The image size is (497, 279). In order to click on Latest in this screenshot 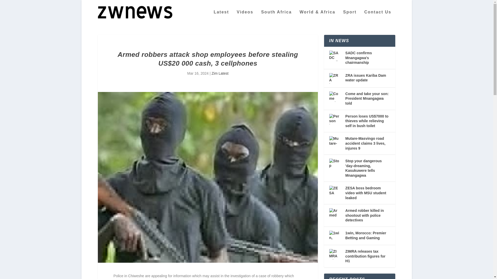, I will do `click(221, 17)`.